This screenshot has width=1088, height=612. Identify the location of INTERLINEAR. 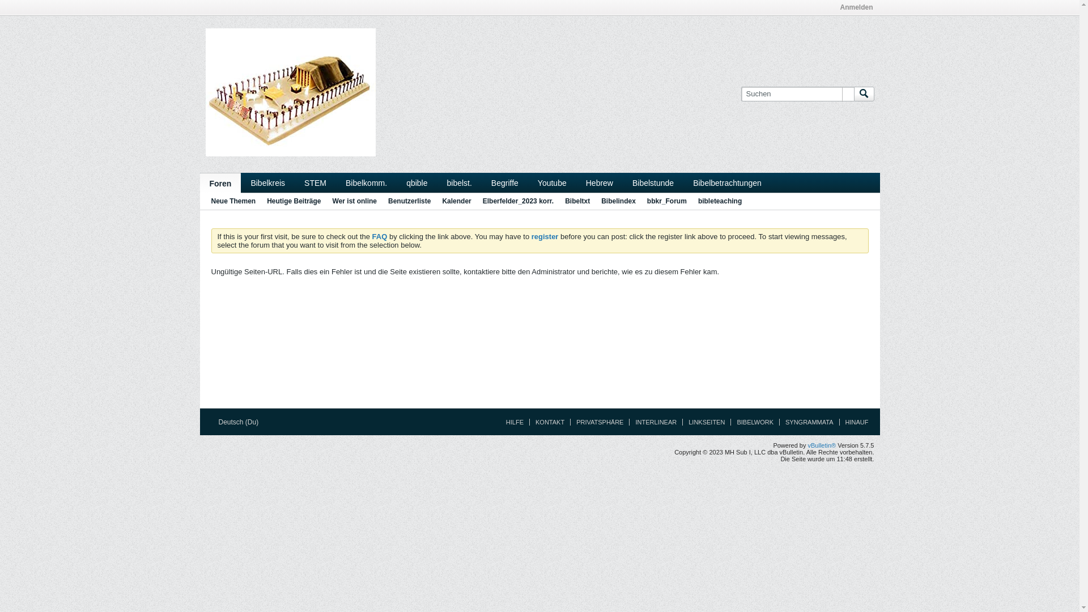
(653, 422).